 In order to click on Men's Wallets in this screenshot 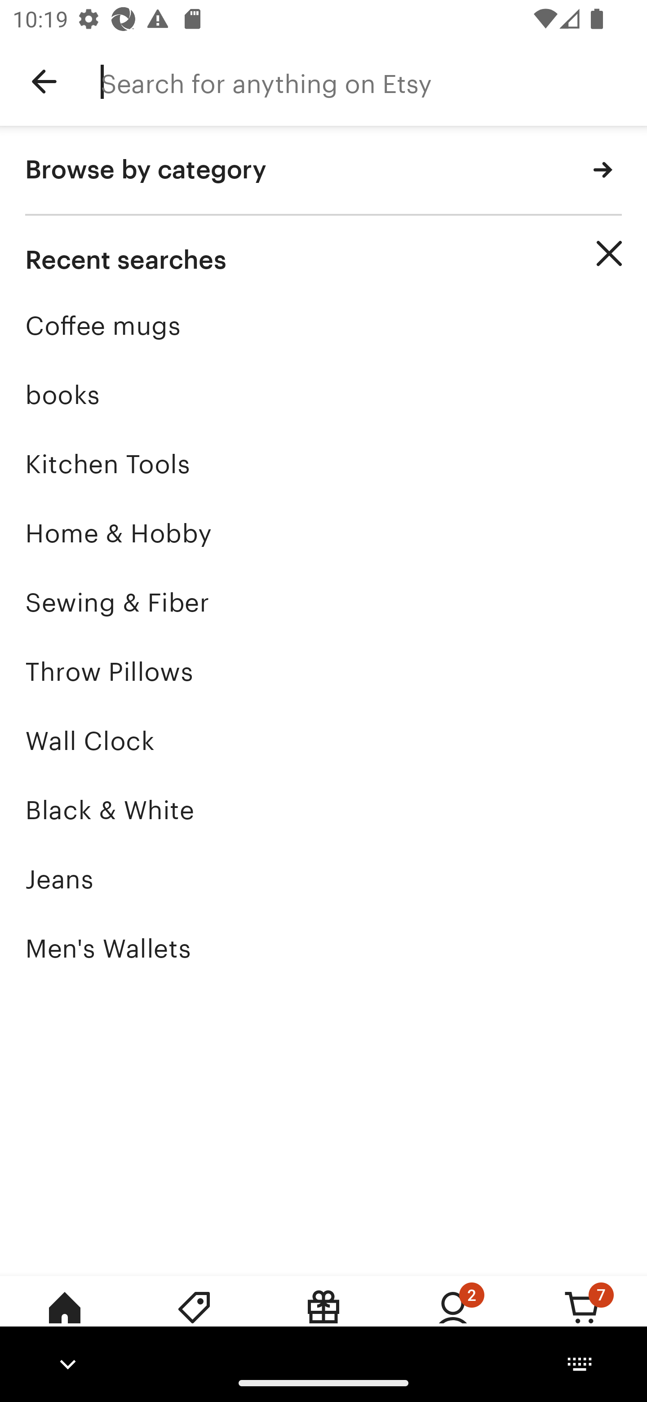, I will do `click(323, 948)`.